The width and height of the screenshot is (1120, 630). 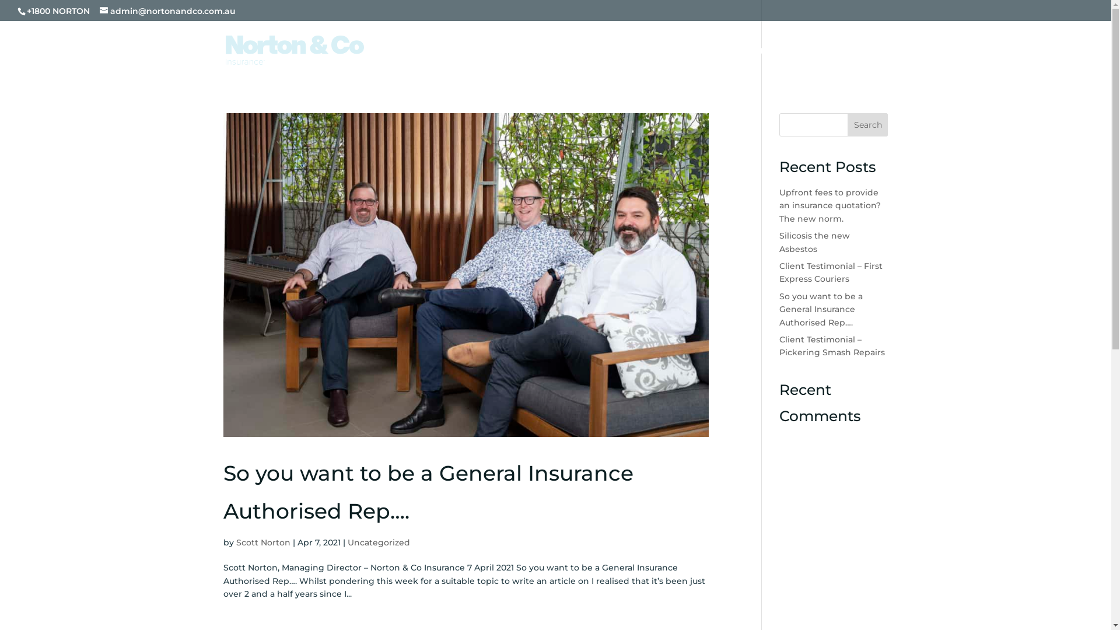 I want to click on Uncategorized, so click(x=379, y=542).